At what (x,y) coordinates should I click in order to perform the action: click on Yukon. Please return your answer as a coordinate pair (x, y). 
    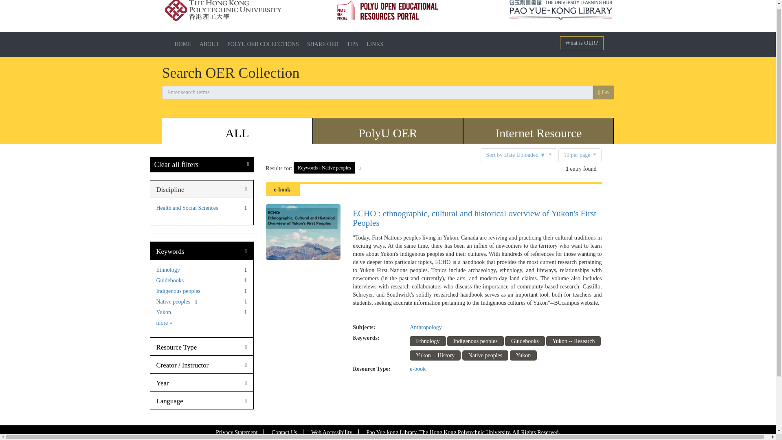
    Looking at the image, I should click on (164, 312).